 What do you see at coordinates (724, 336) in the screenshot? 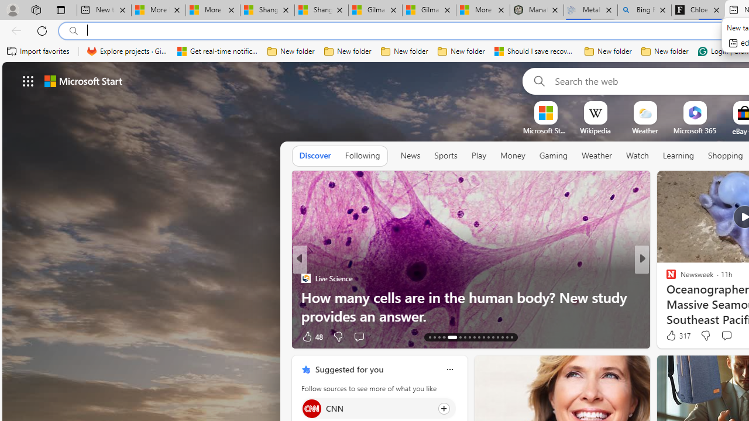
I see `View comments 12 Comment` at bounding box center [724, 336].